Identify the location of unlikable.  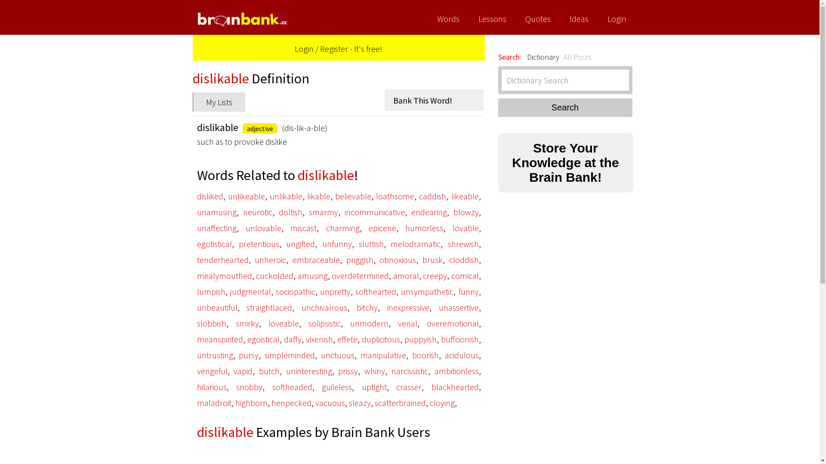
(286, 196).